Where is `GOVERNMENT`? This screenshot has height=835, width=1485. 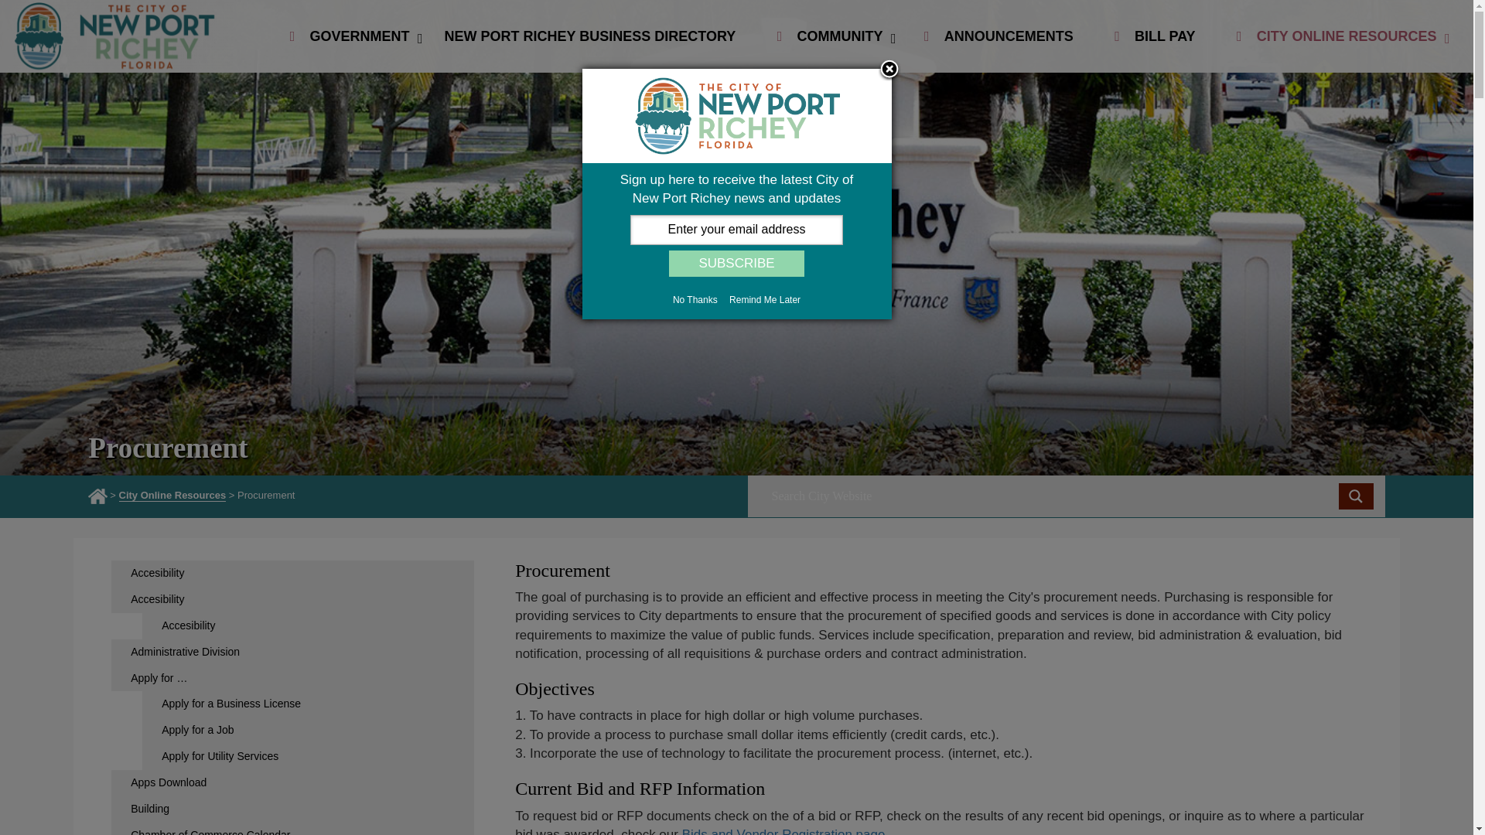
GOVERNMENT is located at coordinates (350, 36).